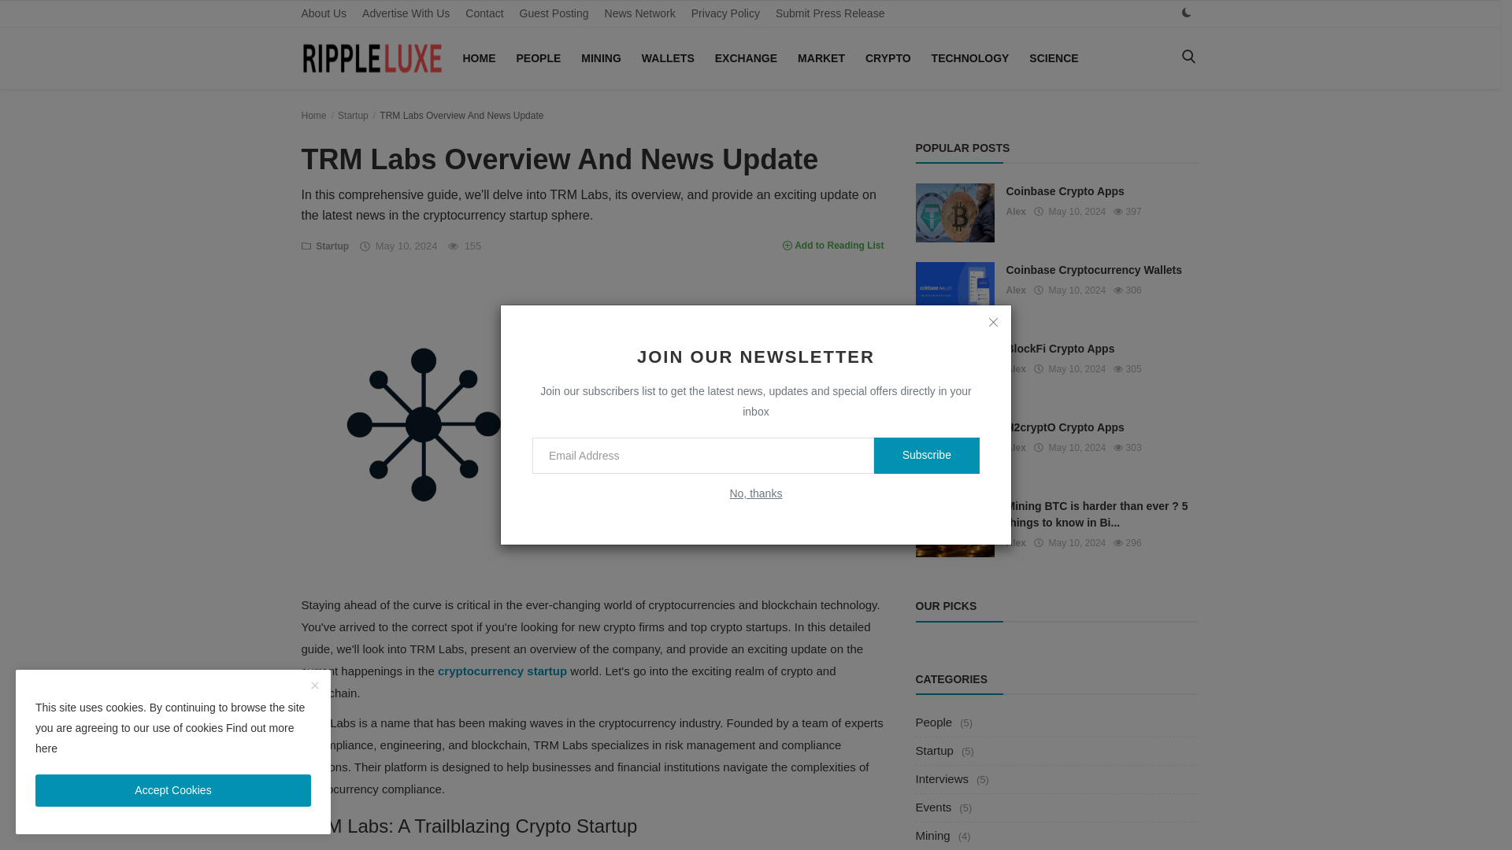 This screenshot has width=1512, height=850. What do you see at coordinates (725, 13) in the screenshot?
I see `Privacy Policy` at bounding box center [725, 13].